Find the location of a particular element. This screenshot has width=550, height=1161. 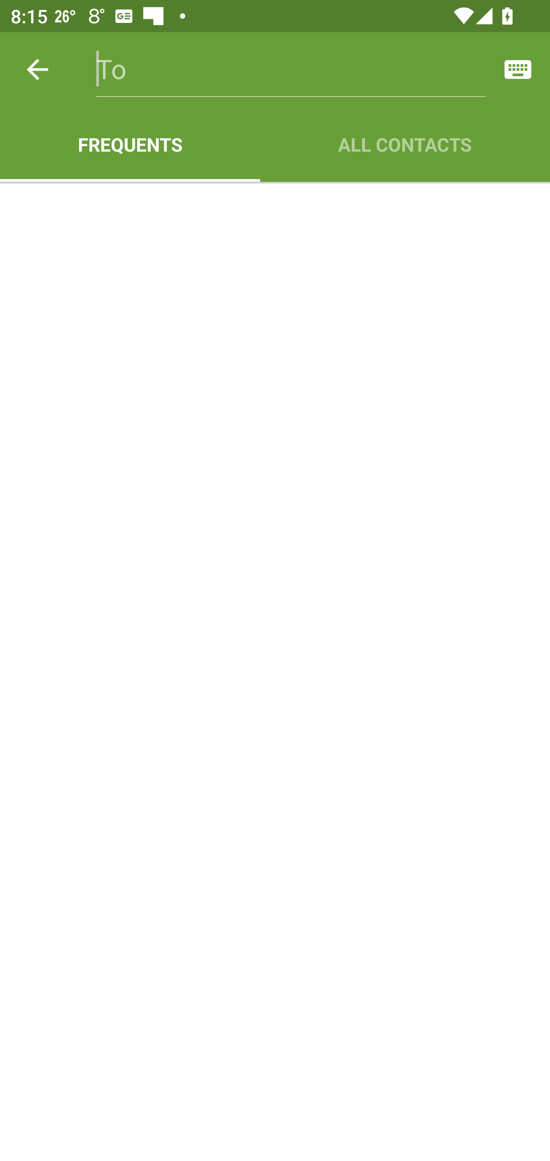

Switch between entering text and numbers is located at coordinates (518, 70).